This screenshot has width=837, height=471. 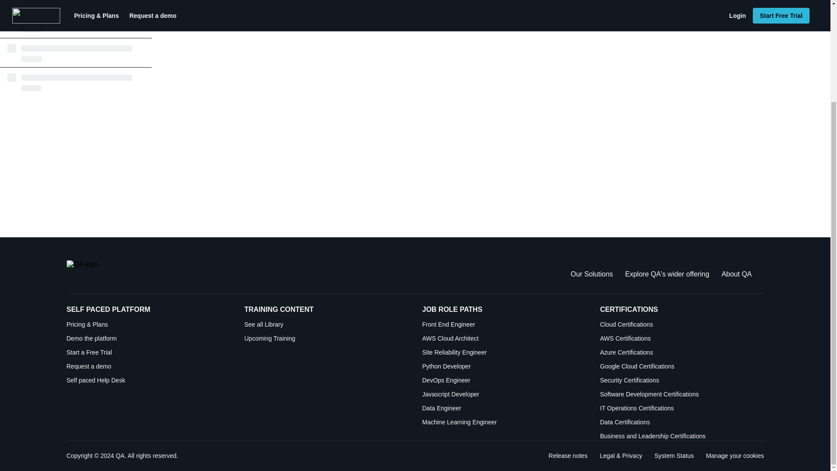 I want to click on Upcoming Training, so click(x=326, y=338).